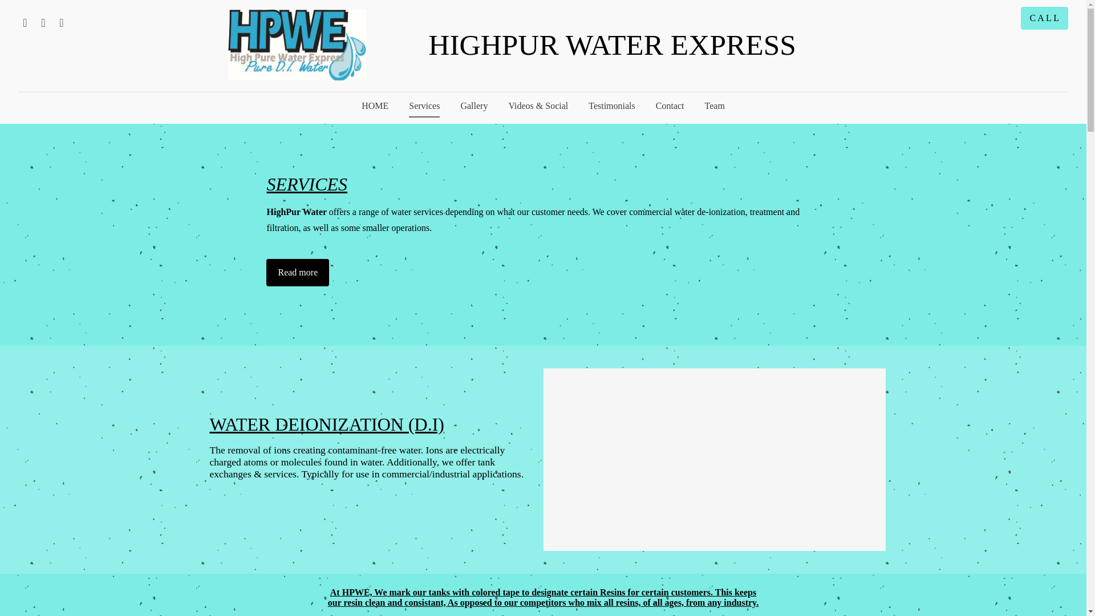 The image size is (1095, 616). What do you see at coordinates (714, 106) in the screenshot?
I see `Team` at bounding box center [714, 106].